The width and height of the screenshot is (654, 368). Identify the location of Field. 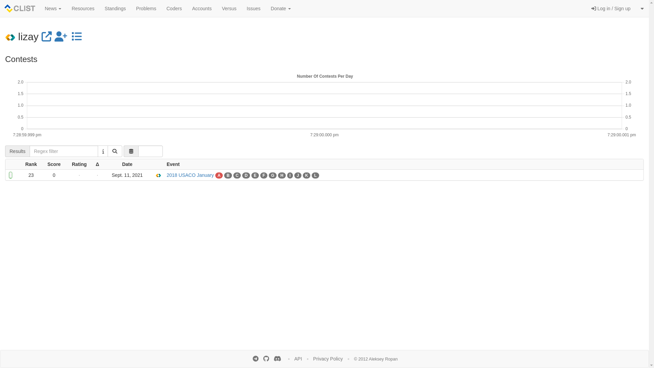
(131, 151).